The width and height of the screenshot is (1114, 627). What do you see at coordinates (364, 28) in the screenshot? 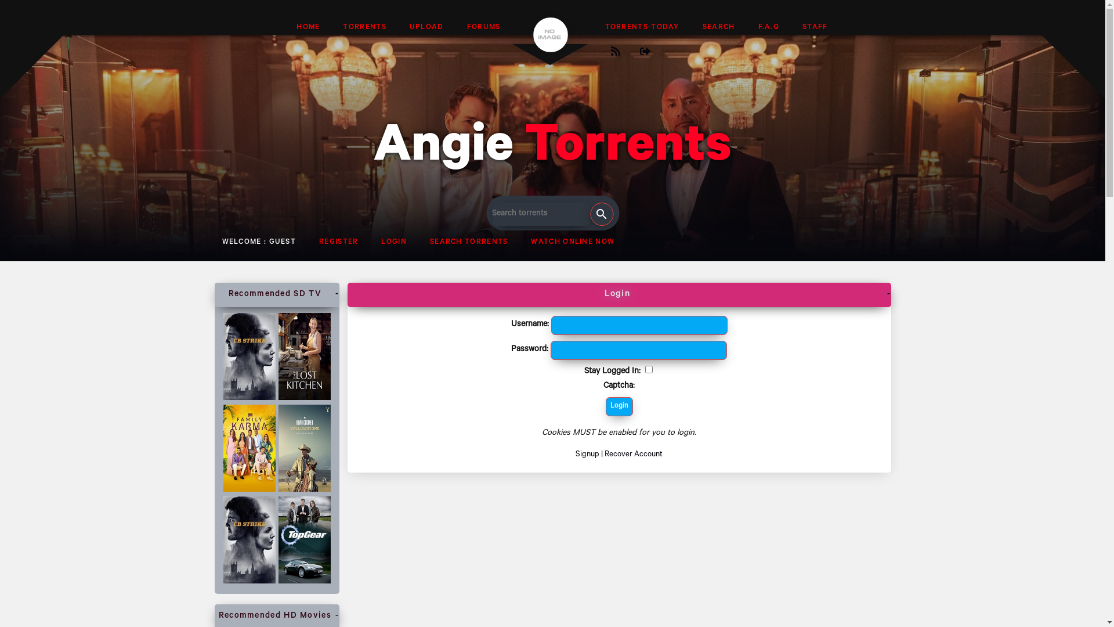
I see `TORRENTS` at bounding box center [364, 28].